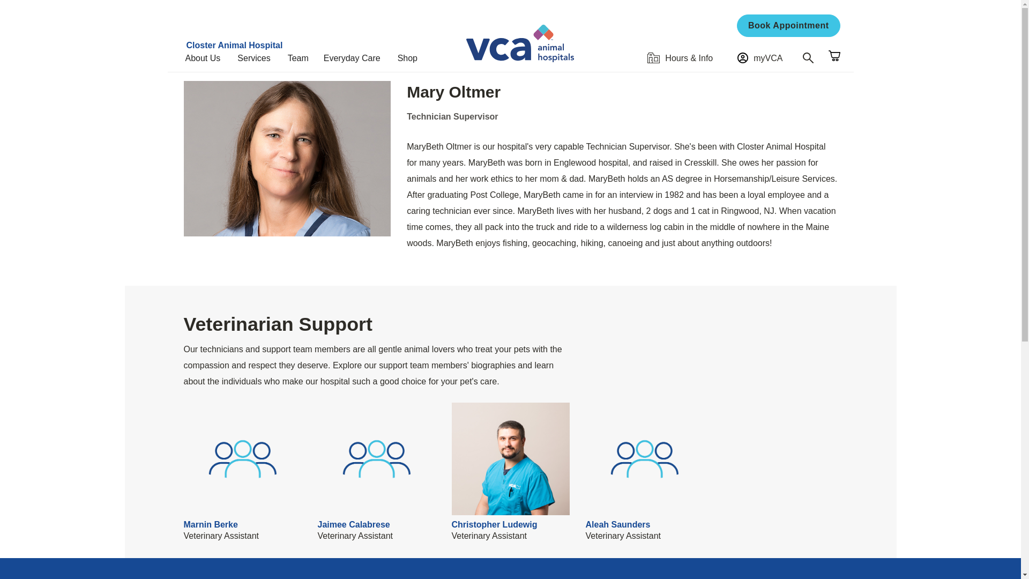  What do you see at coordinates (258, 58) in the screenshot?
I see `Services` at bounding box center [258, 58].